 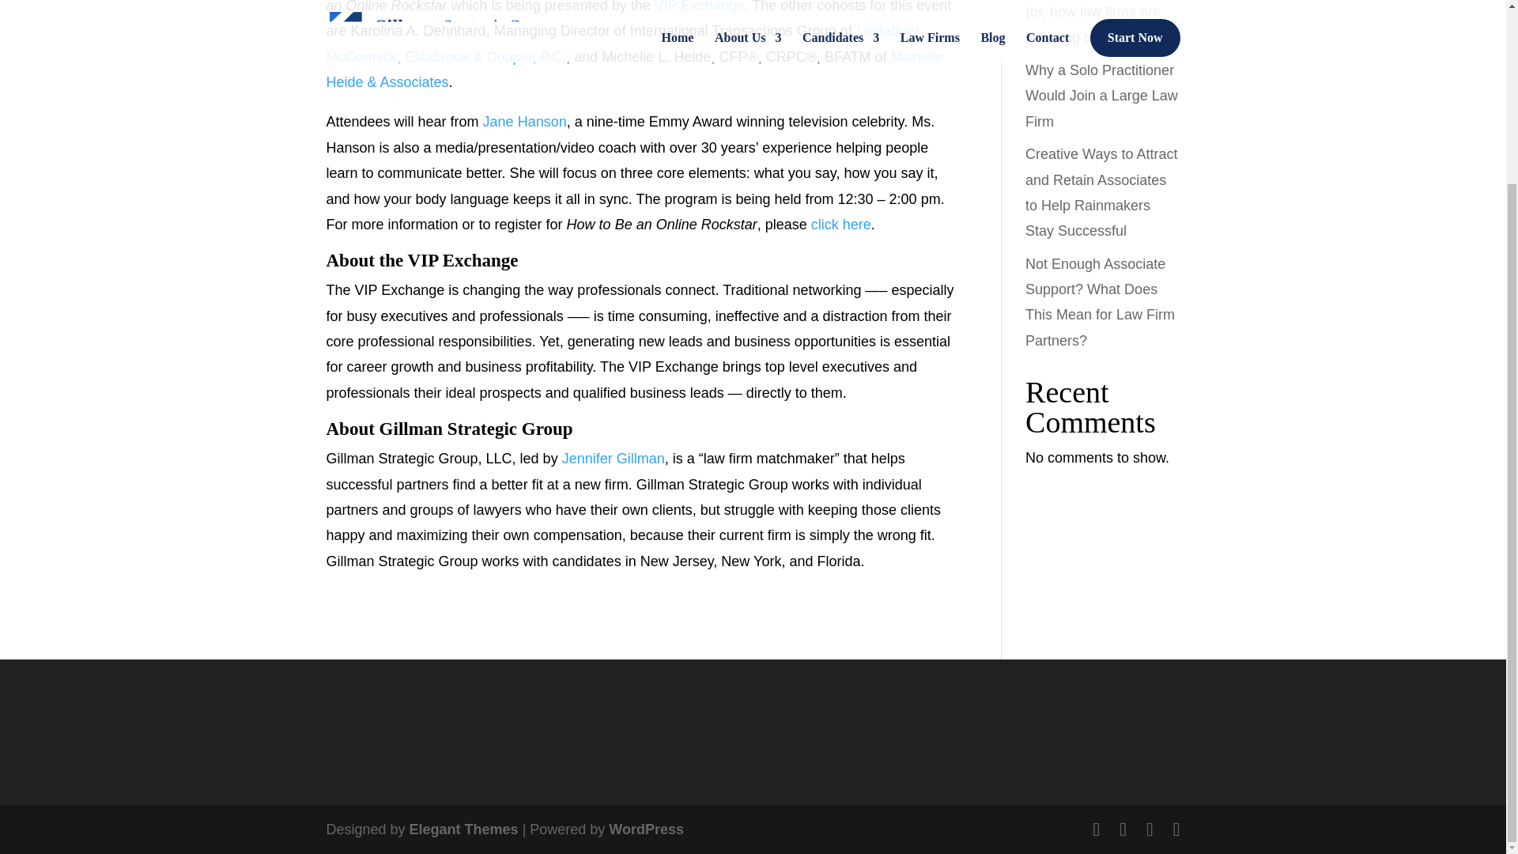 What do you see at coordinates (464, 829) in the screenshot?
I see `Premium WordPress Themes` at bounding box center [464, 829].